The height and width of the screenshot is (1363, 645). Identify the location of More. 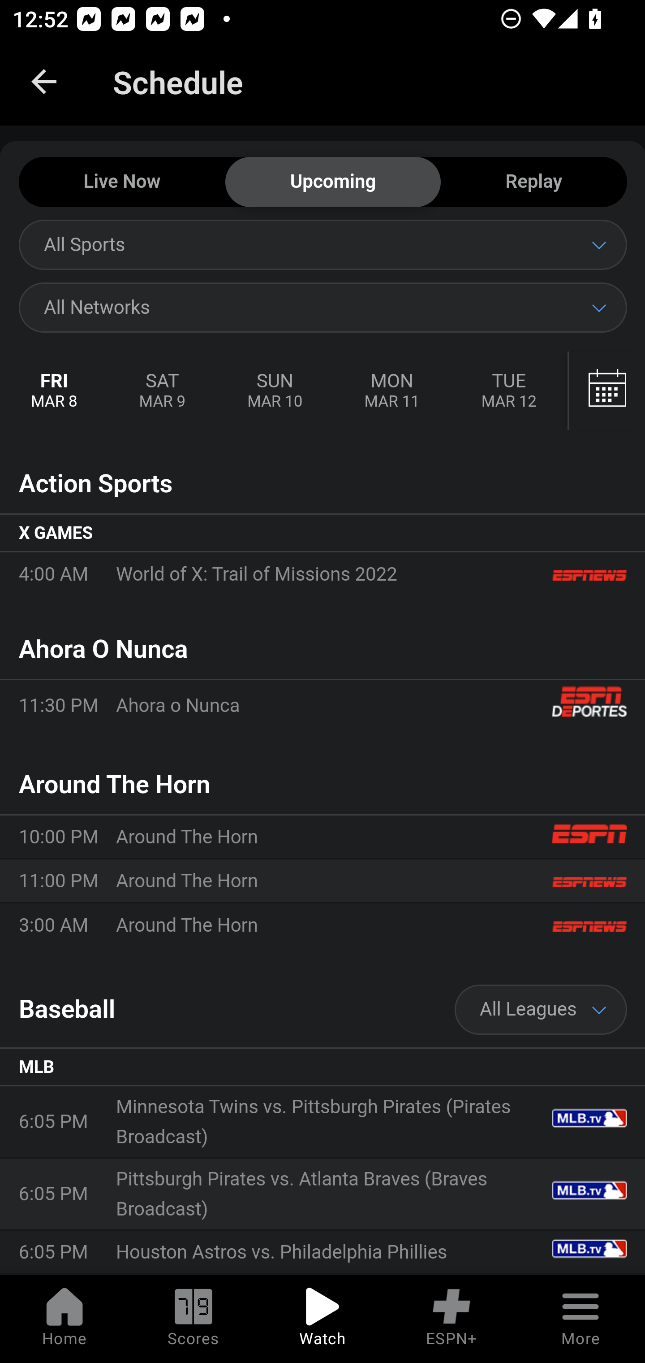
(580, 1319).